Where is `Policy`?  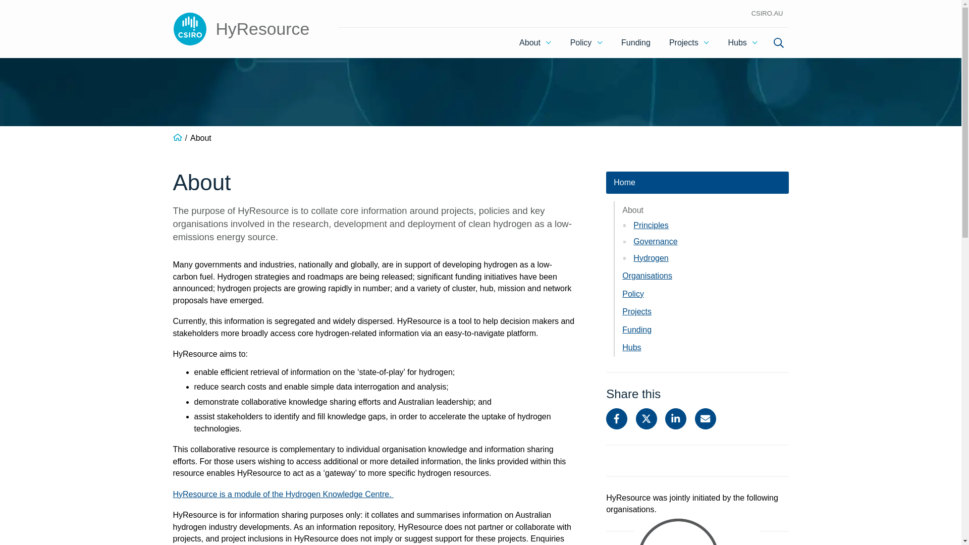
Policy is located at coordinates (586, 42).